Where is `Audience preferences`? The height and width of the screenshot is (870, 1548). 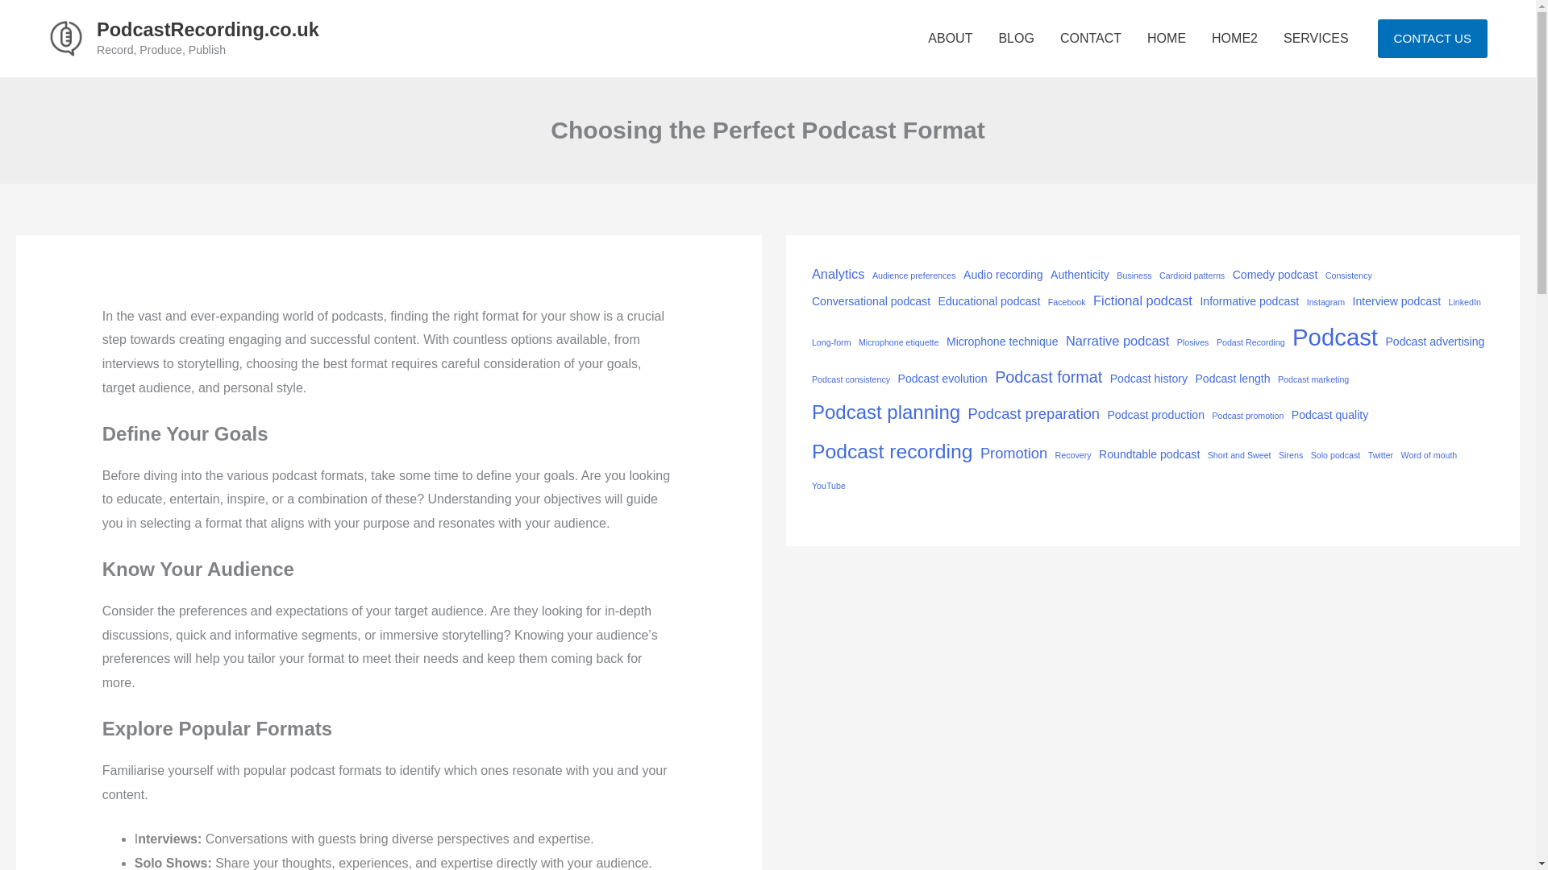 Audience preferences is located at coordinates (914, 275).